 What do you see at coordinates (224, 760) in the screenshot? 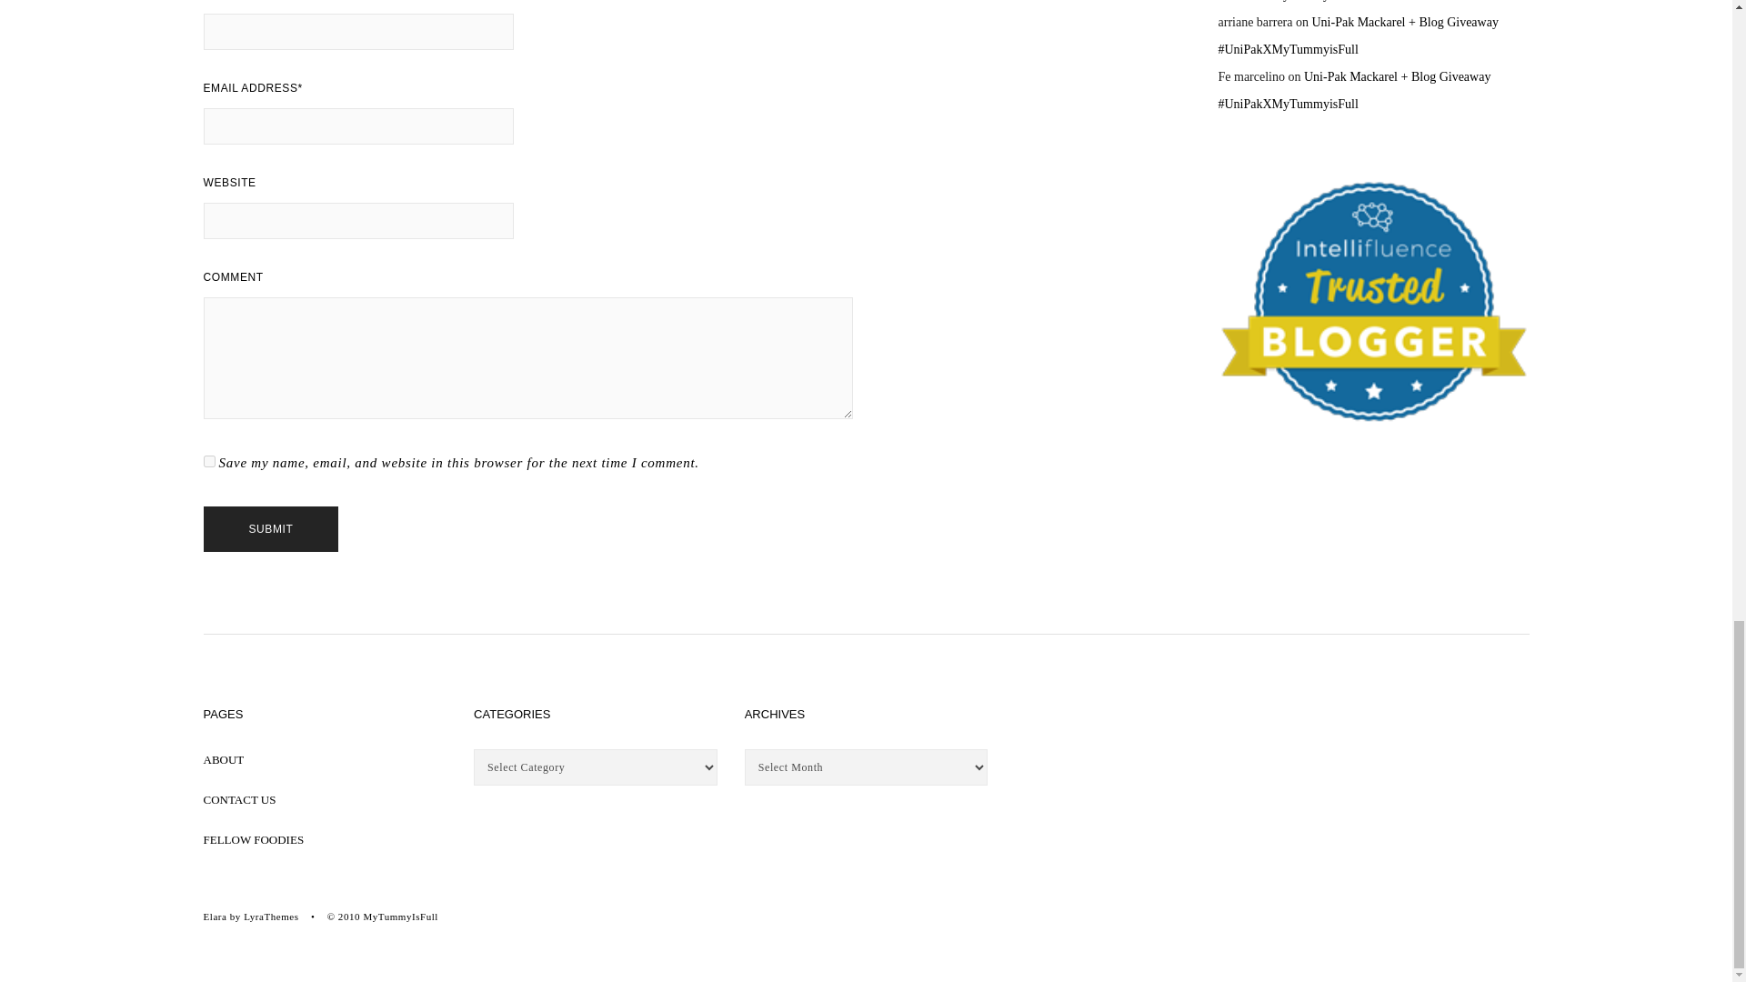
I see `ABOUT` at bounding box center [224, 760].